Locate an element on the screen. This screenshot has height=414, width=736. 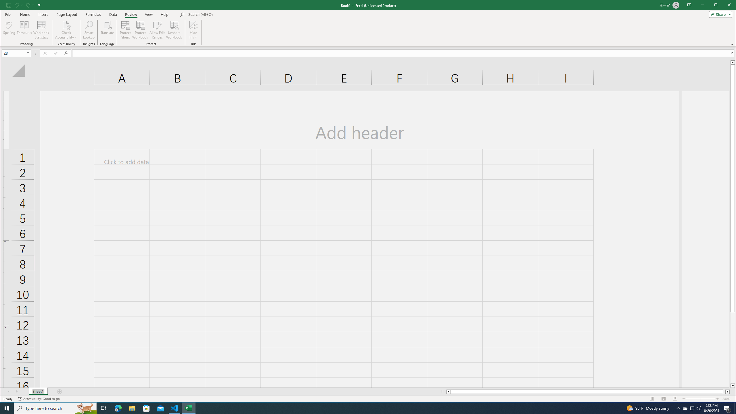
Q2790: 100% is located at coordinates (699, 408).